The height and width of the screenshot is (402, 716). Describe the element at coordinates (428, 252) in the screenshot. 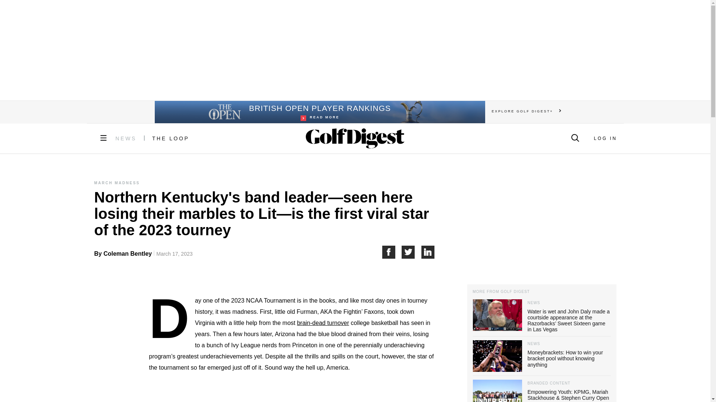

I see `Share on LinkedIn` at that location.